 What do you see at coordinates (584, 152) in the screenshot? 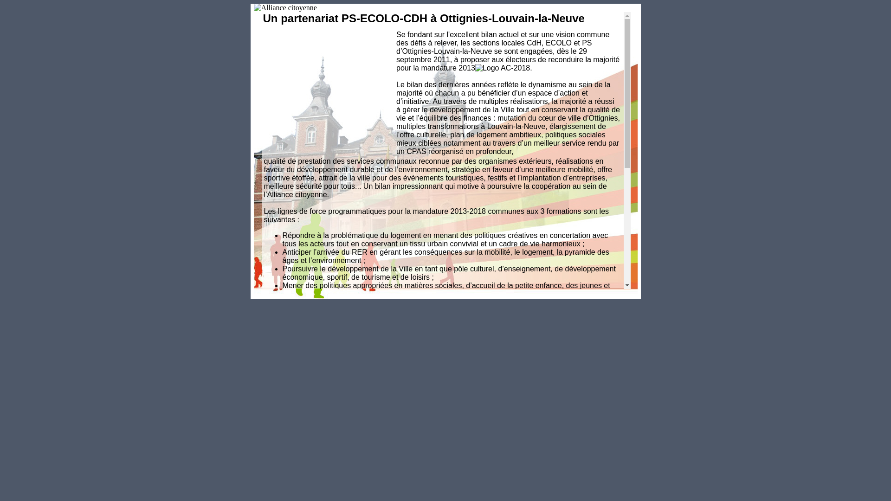
I see `Presse` at bounding box center [584, 152].